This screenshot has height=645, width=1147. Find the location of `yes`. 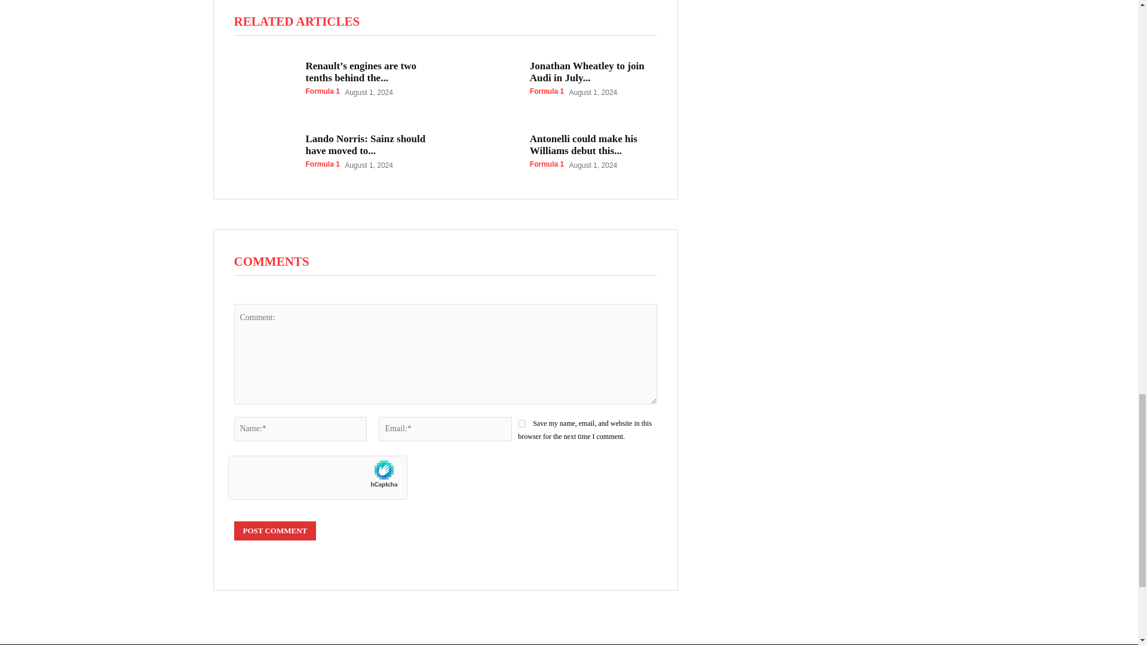

yes is located at coordinates (522, 424).